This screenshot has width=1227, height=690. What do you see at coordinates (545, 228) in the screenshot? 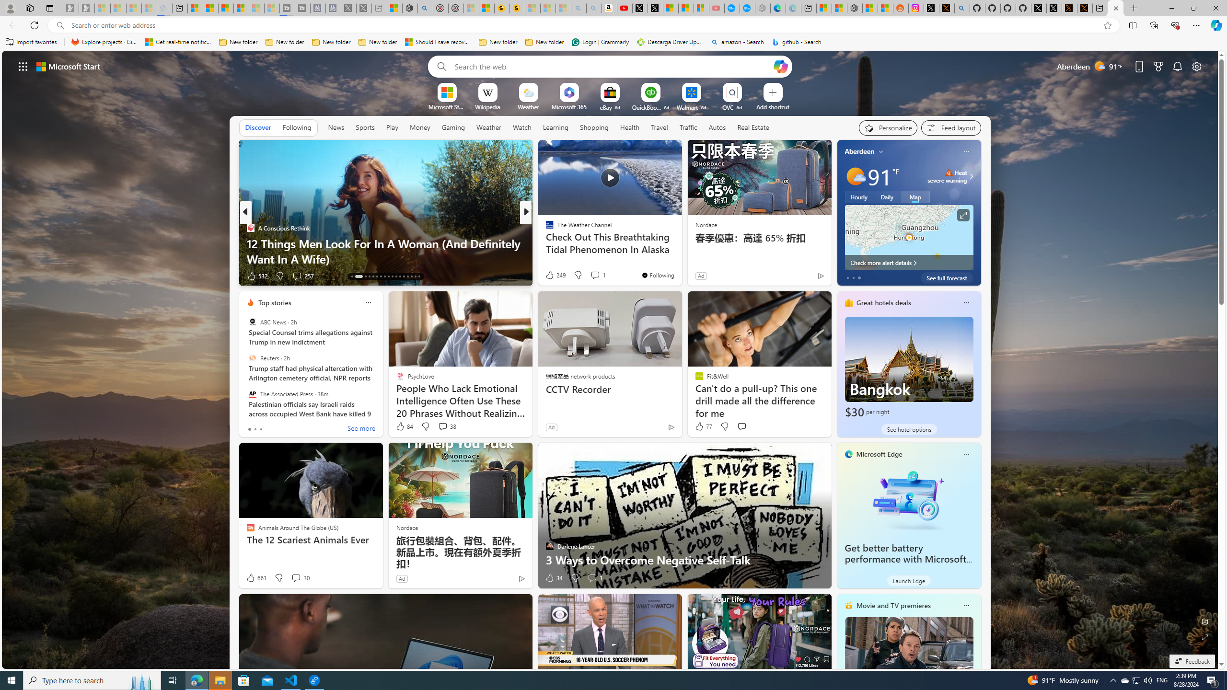
I see `Fast Company` at bounding box center [545, 228].